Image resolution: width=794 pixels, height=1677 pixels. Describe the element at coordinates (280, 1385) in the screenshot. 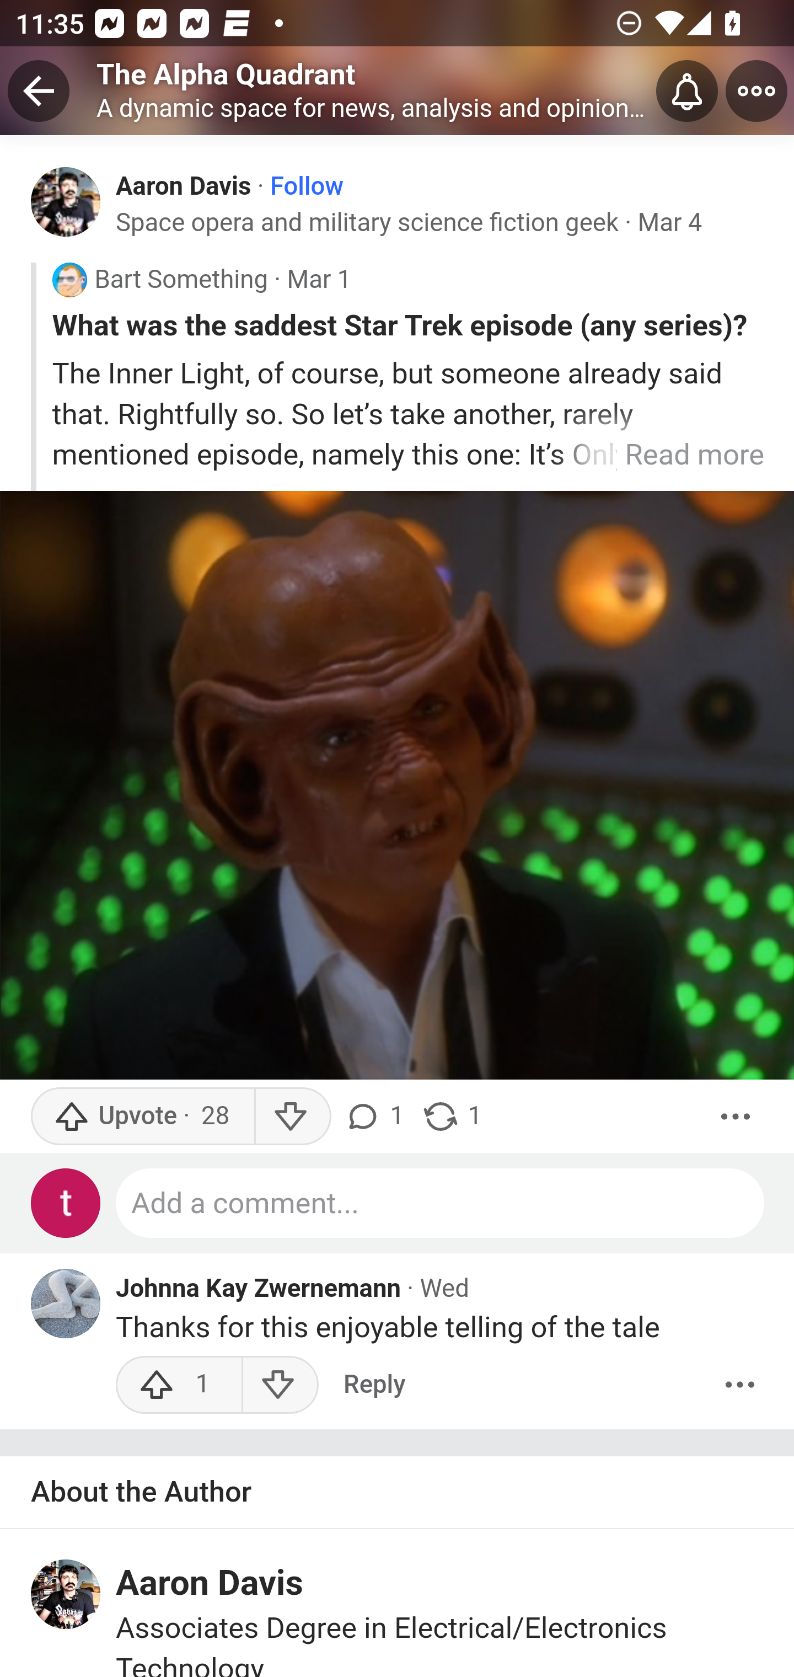

I see `Downvote` at that location.